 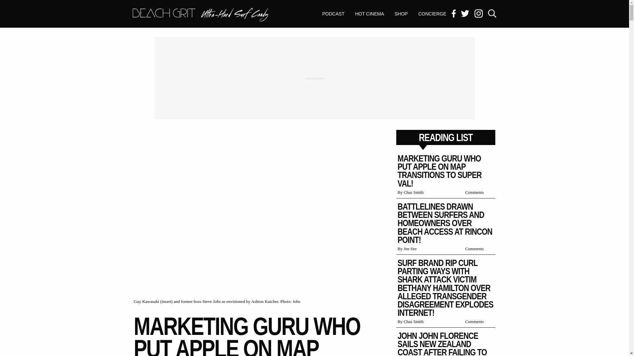 What do you see at coordinates (200, 15) in the screenshot?
I see `BG-LOGO` at bounding box center [200, 15].